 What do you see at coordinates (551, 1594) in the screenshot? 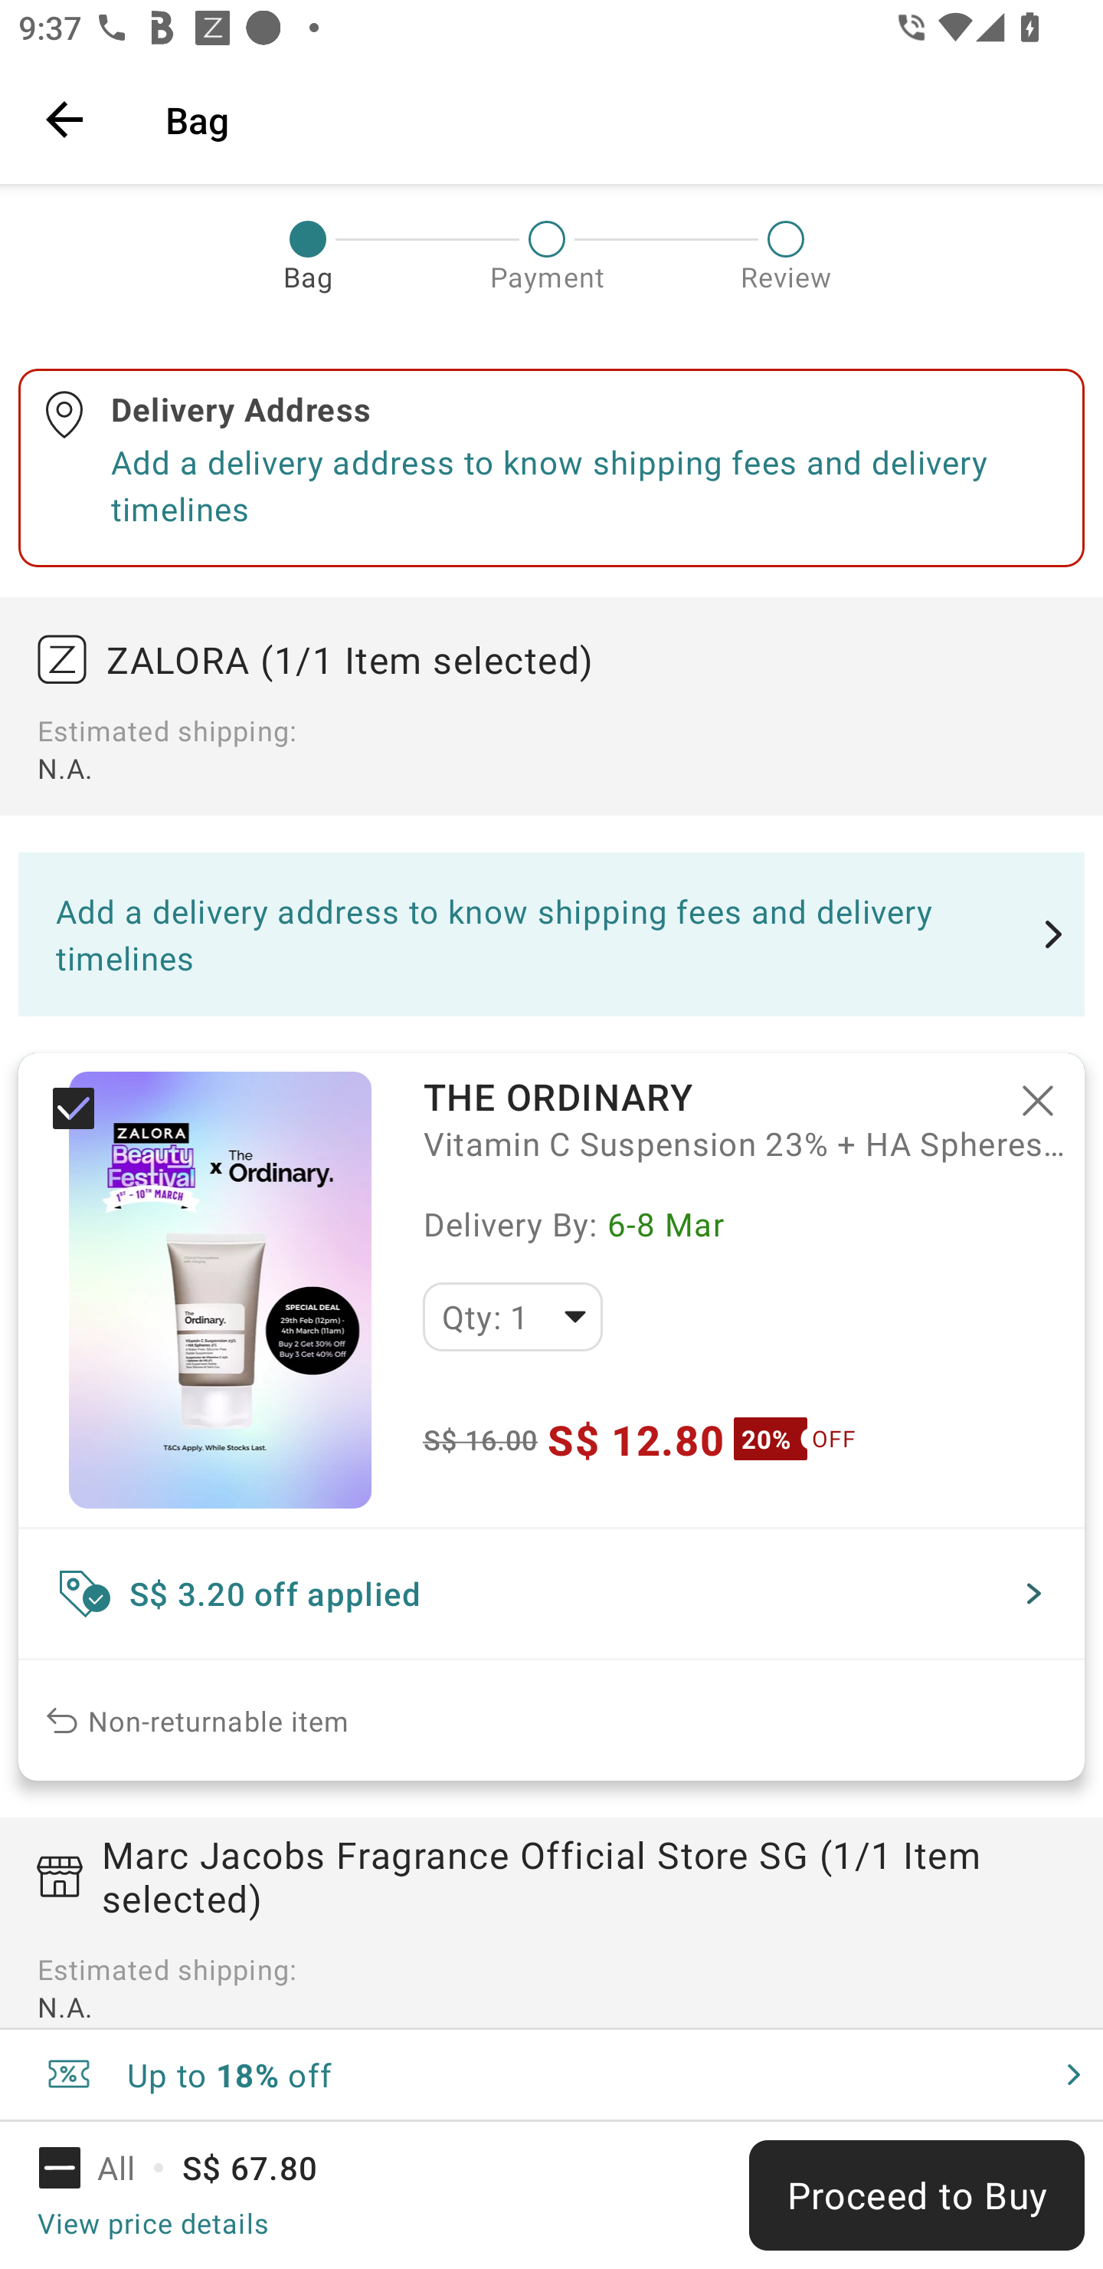
I see `S$ 3.20 off applied` at bounding box center [551, 1594].